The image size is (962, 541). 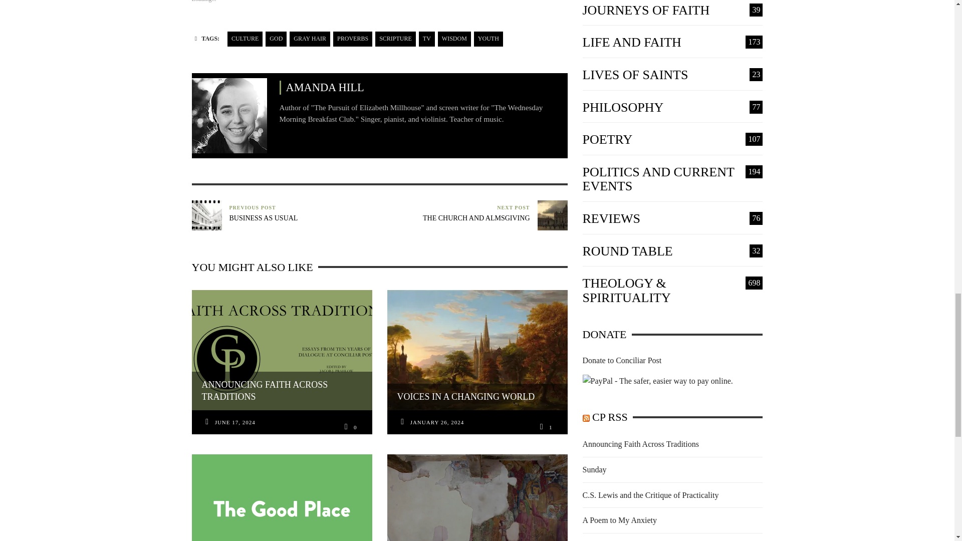 What do you see at coordinates (228, 115) in the screenshot?
I see `View all posts by Amanda Hill` at bounding box center [228, 115].